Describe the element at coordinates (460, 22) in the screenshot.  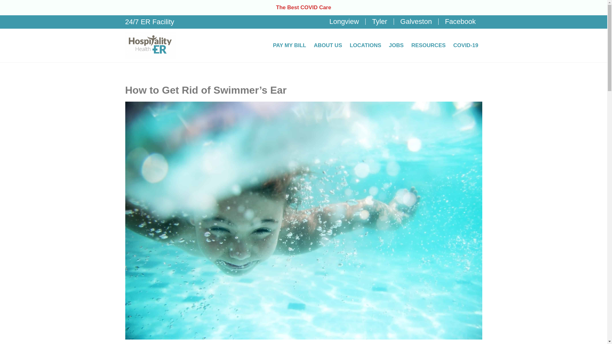
I see `Facebook` at that location.